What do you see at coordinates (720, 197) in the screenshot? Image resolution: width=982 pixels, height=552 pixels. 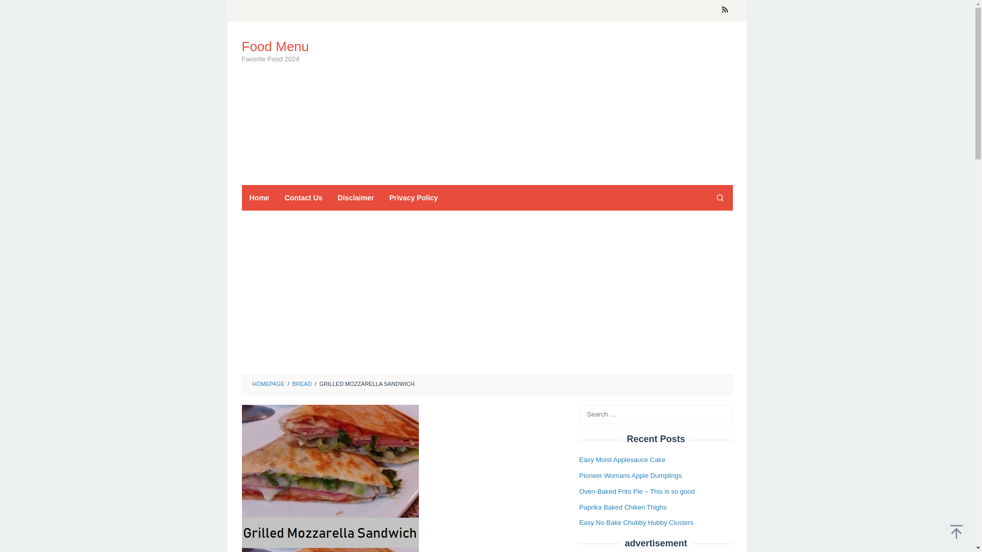 I see `Search` at bounding box center [720, 197].